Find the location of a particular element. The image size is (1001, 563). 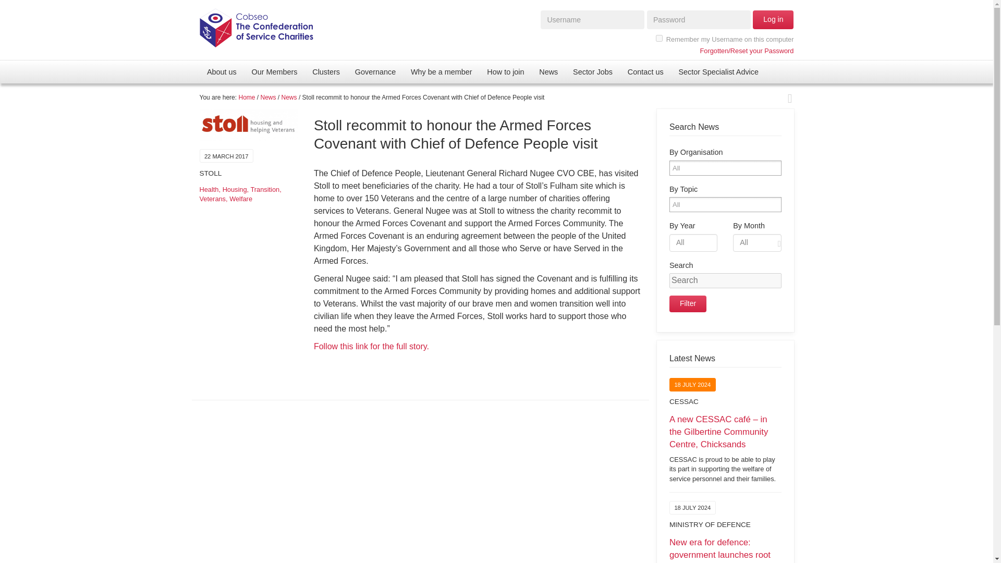

Governance is located at coordinates (375, 71).